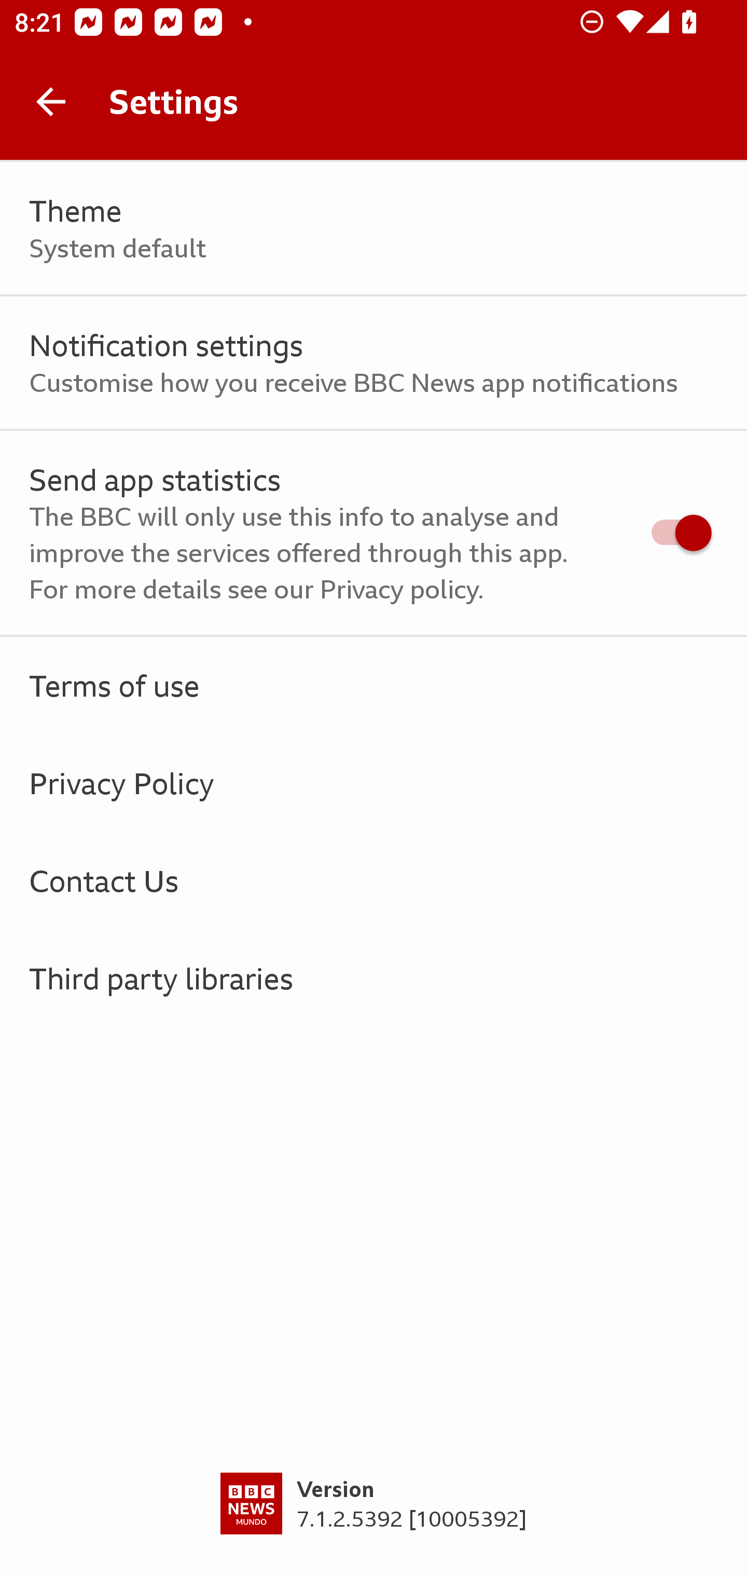  What do you see at coordinates (374, 228) in the screenshot?
I see `Theme System default` at bounding box center [374, 228].